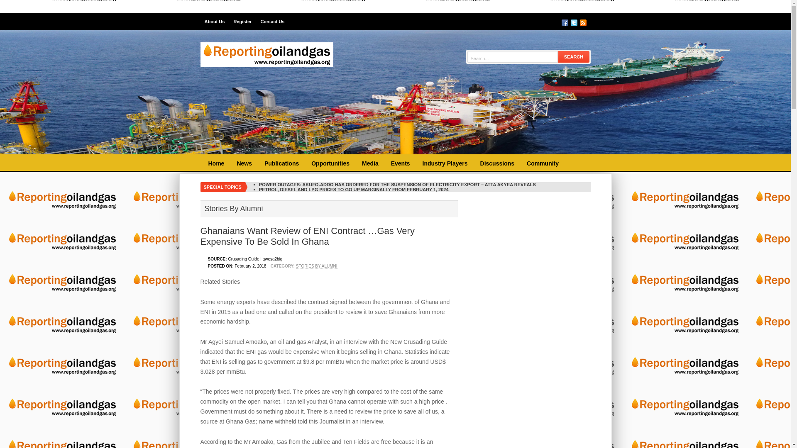 This screenshot has width=797, height=448. Describe the element at coordinates (564, 22) in the screenshot. I see `Facebook` at that location.